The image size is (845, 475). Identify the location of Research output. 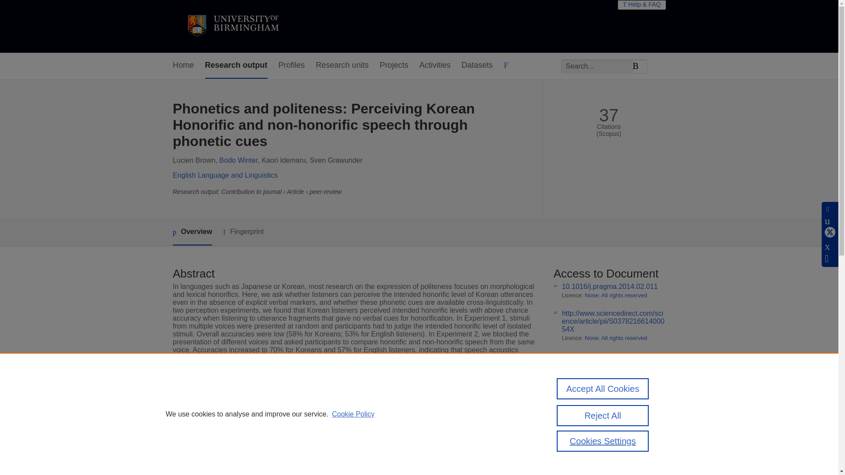
(236, 66).